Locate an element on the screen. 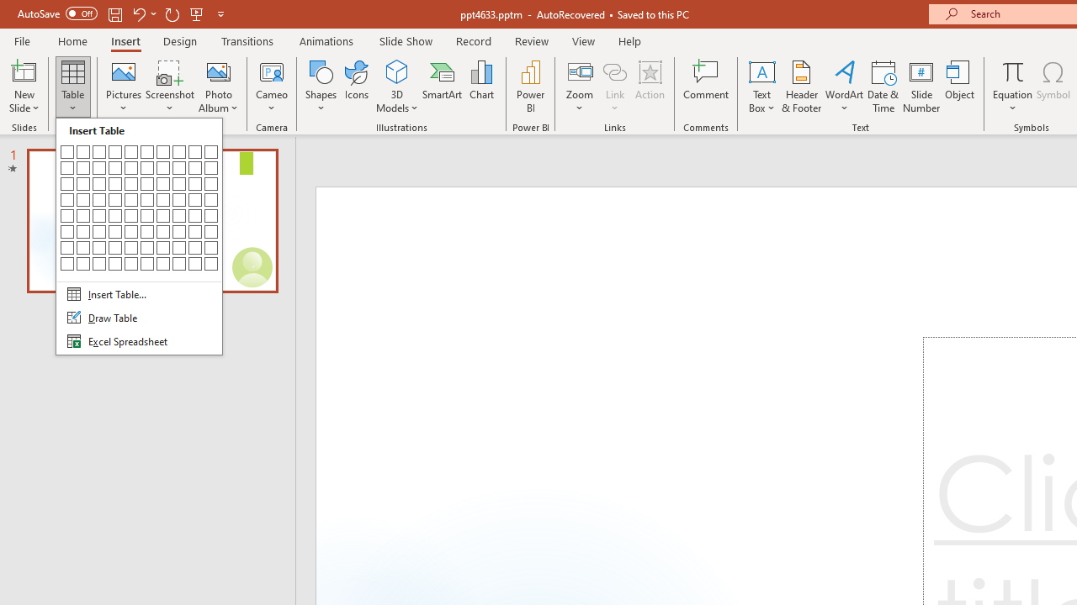 The image size is (1077, 605). Draw Horizontal Text Box is located at coordinates (761, 71).